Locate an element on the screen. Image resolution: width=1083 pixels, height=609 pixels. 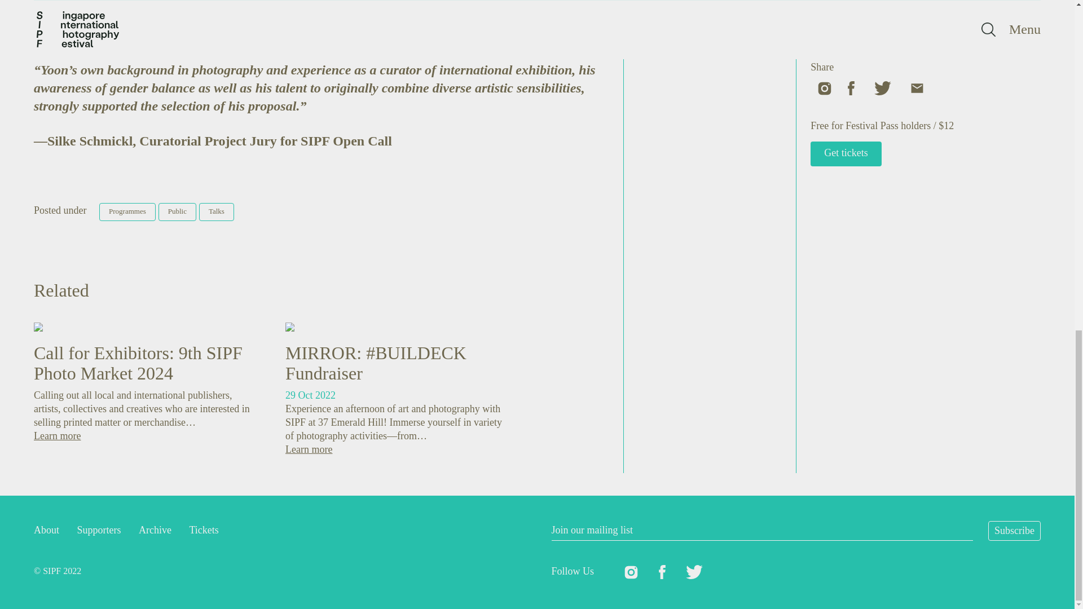
Call for Exhibitors: 9th SIPF Photo Market 2024 is located at coordinates (138, 363).